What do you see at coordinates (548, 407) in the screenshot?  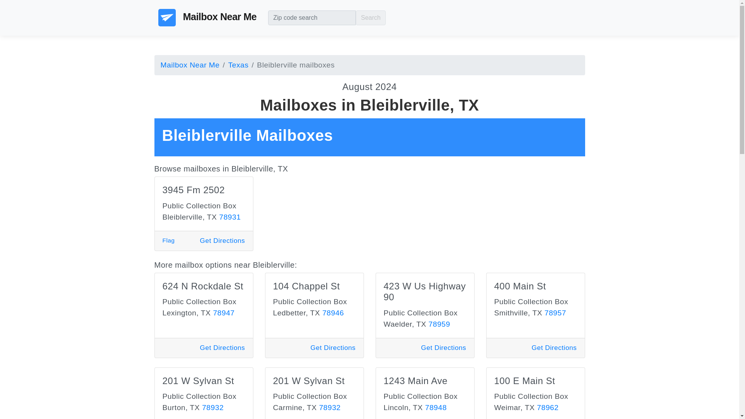 I see `78962` at bounding box center [548, 407].